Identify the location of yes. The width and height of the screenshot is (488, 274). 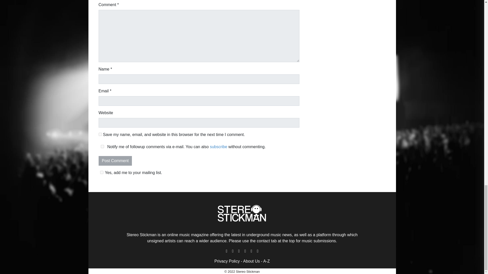
(100, 134).